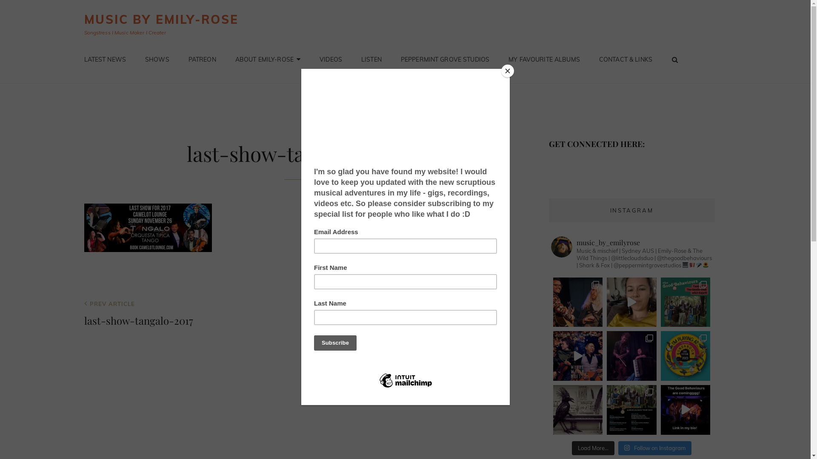  What do you see at coordinates (626, 59) in the screenshot?
I see `CONTACT & LINKS` at bounding box center [626, 59].